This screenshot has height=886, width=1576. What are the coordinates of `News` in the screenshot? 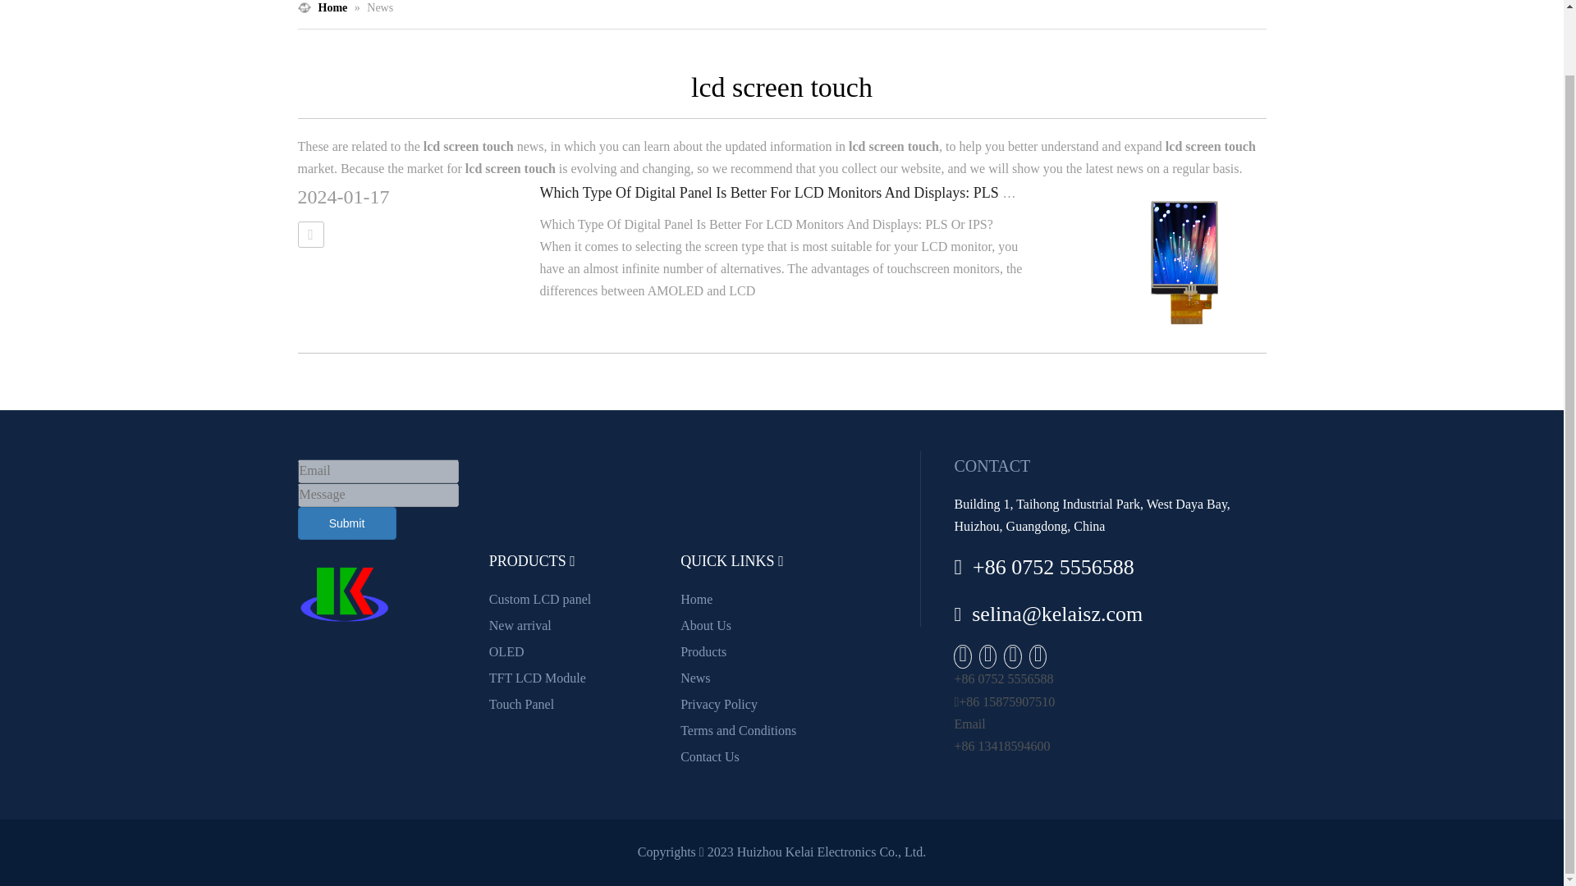 It's located at (695, 678).